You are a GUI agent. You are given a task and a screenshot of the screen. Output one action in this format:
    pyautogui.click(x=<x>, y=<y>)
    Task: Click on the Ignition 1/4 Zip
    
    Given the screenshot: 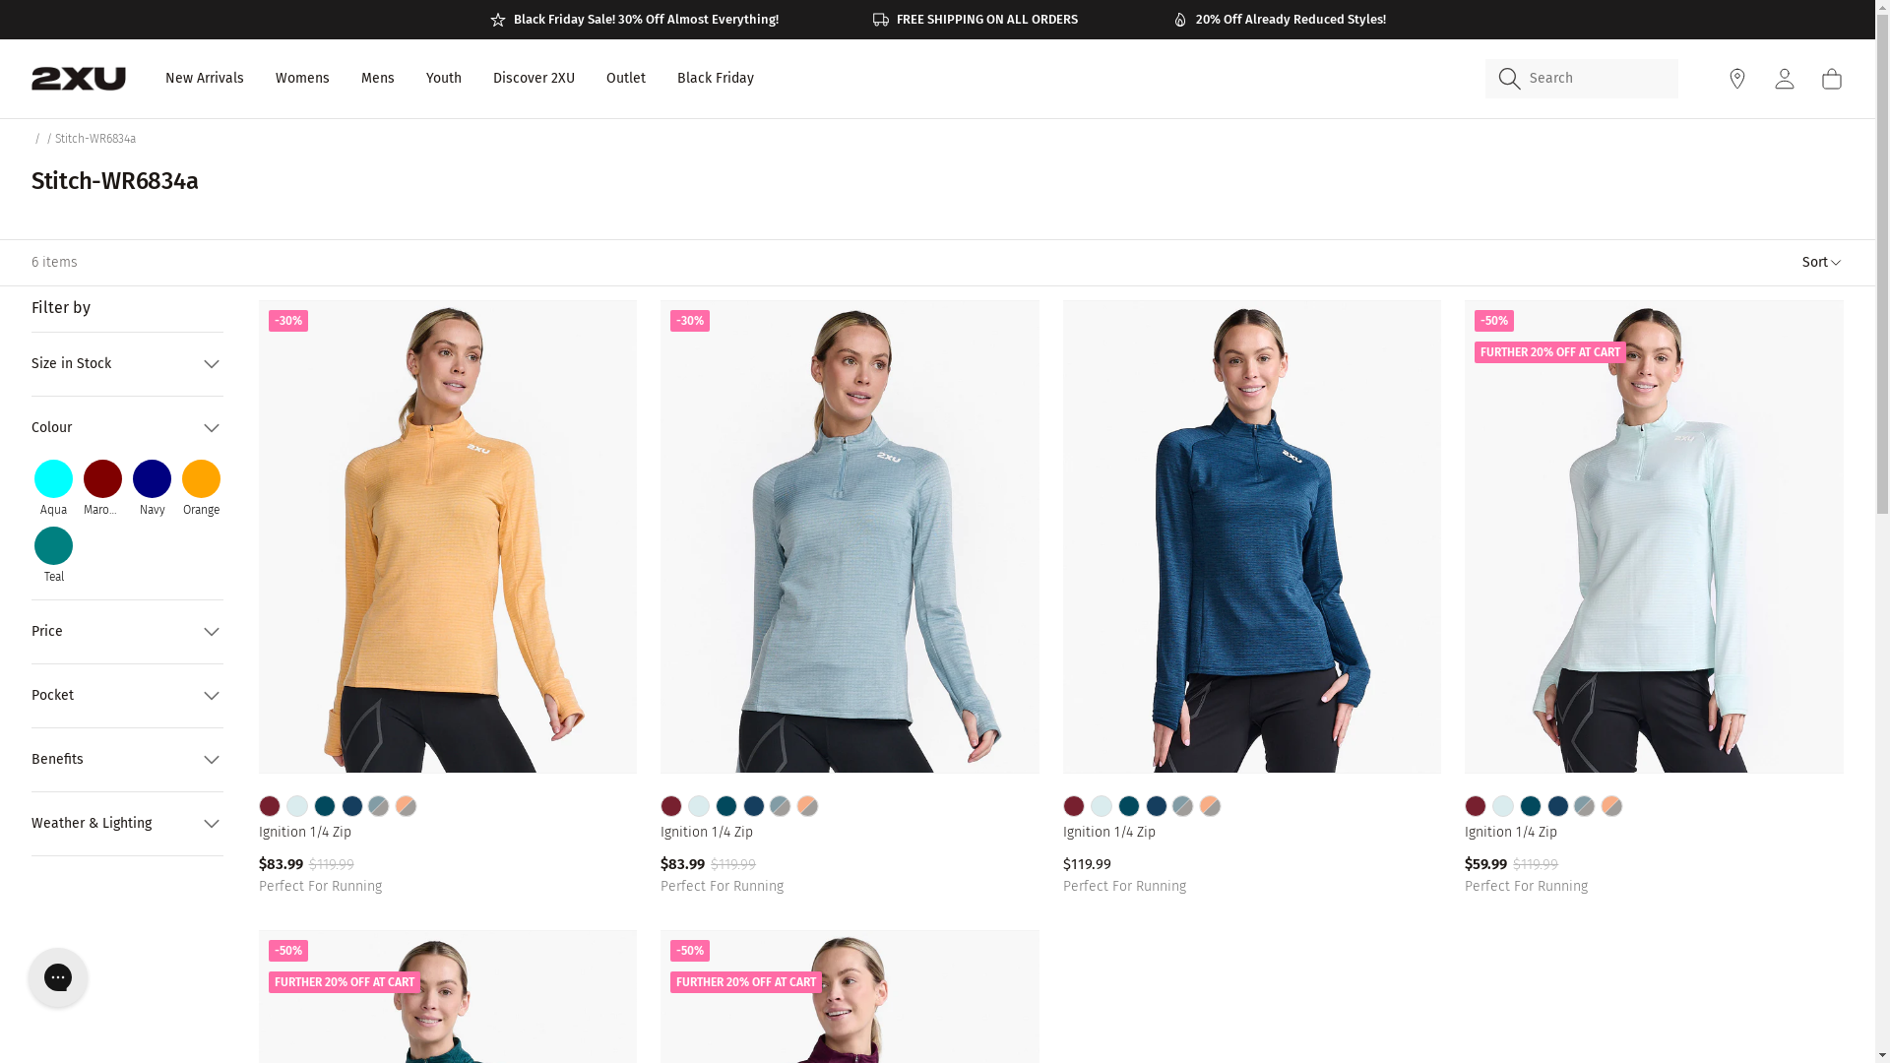 What is the action you would take?
    pyautogui.click(x=850, y=833)
    